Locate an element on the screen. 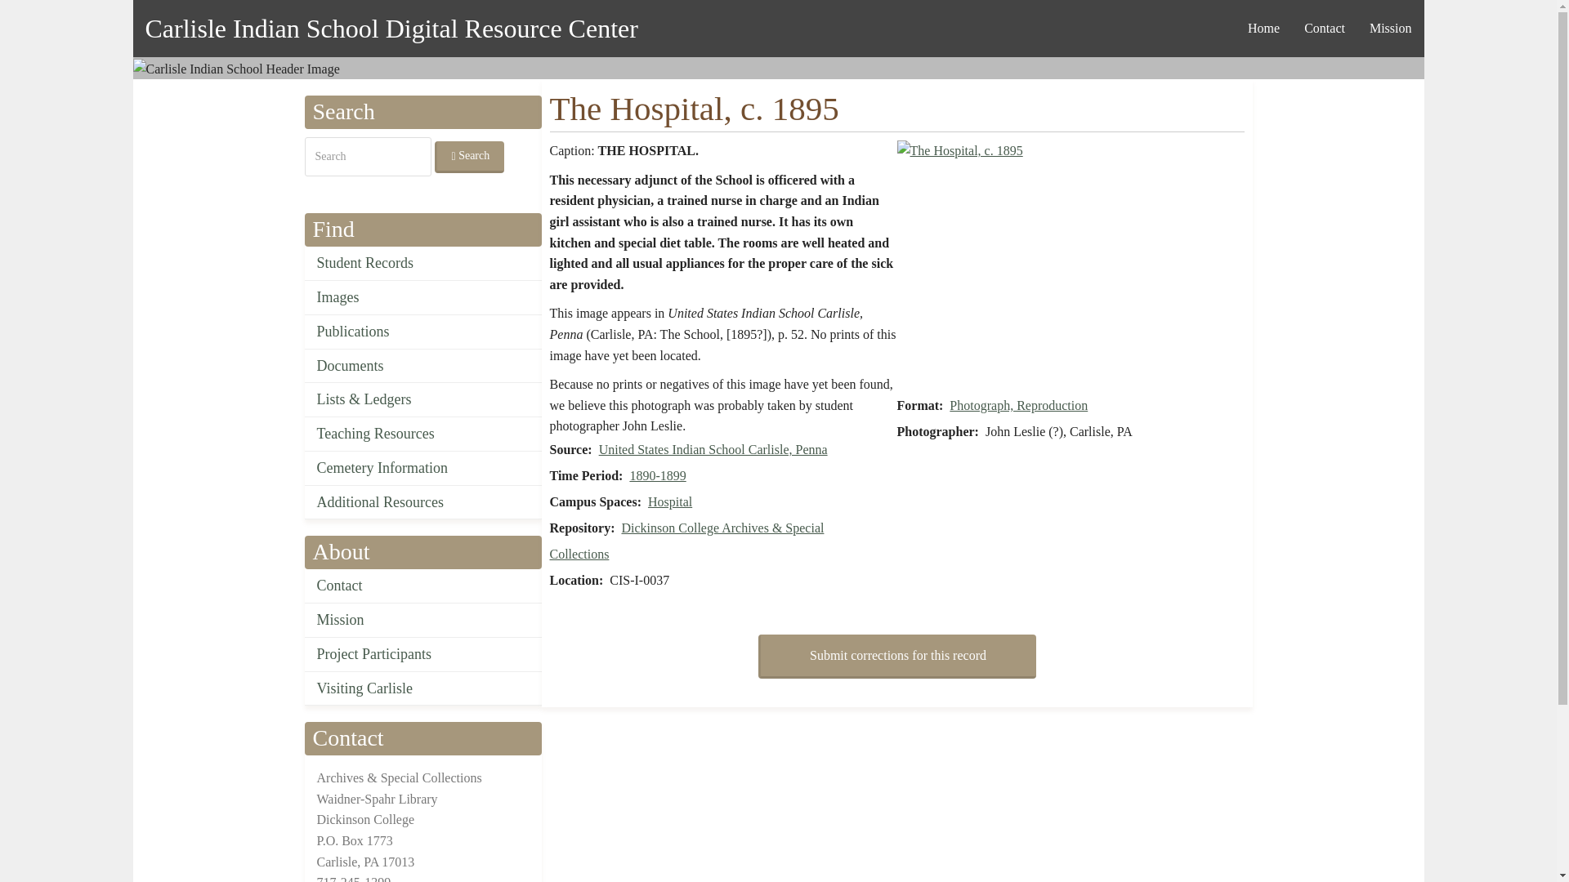  Cemetery Information is located at coordinates (422, 469).